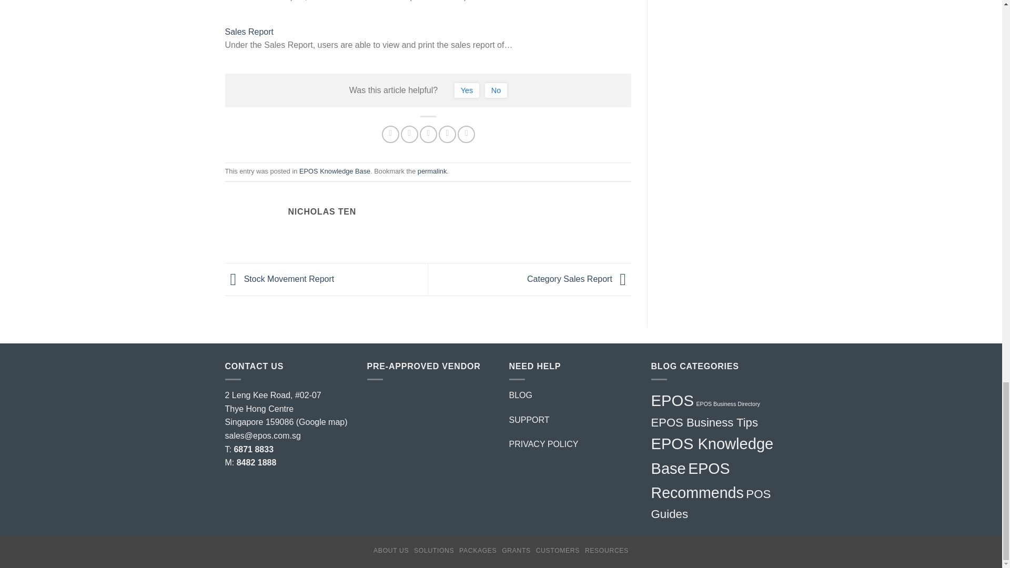 The image size is (1010, 568). What do you see at coordinates (390, 134) in the screenshot?
I see `Share on Facebook` at bounding box center [390, 134].